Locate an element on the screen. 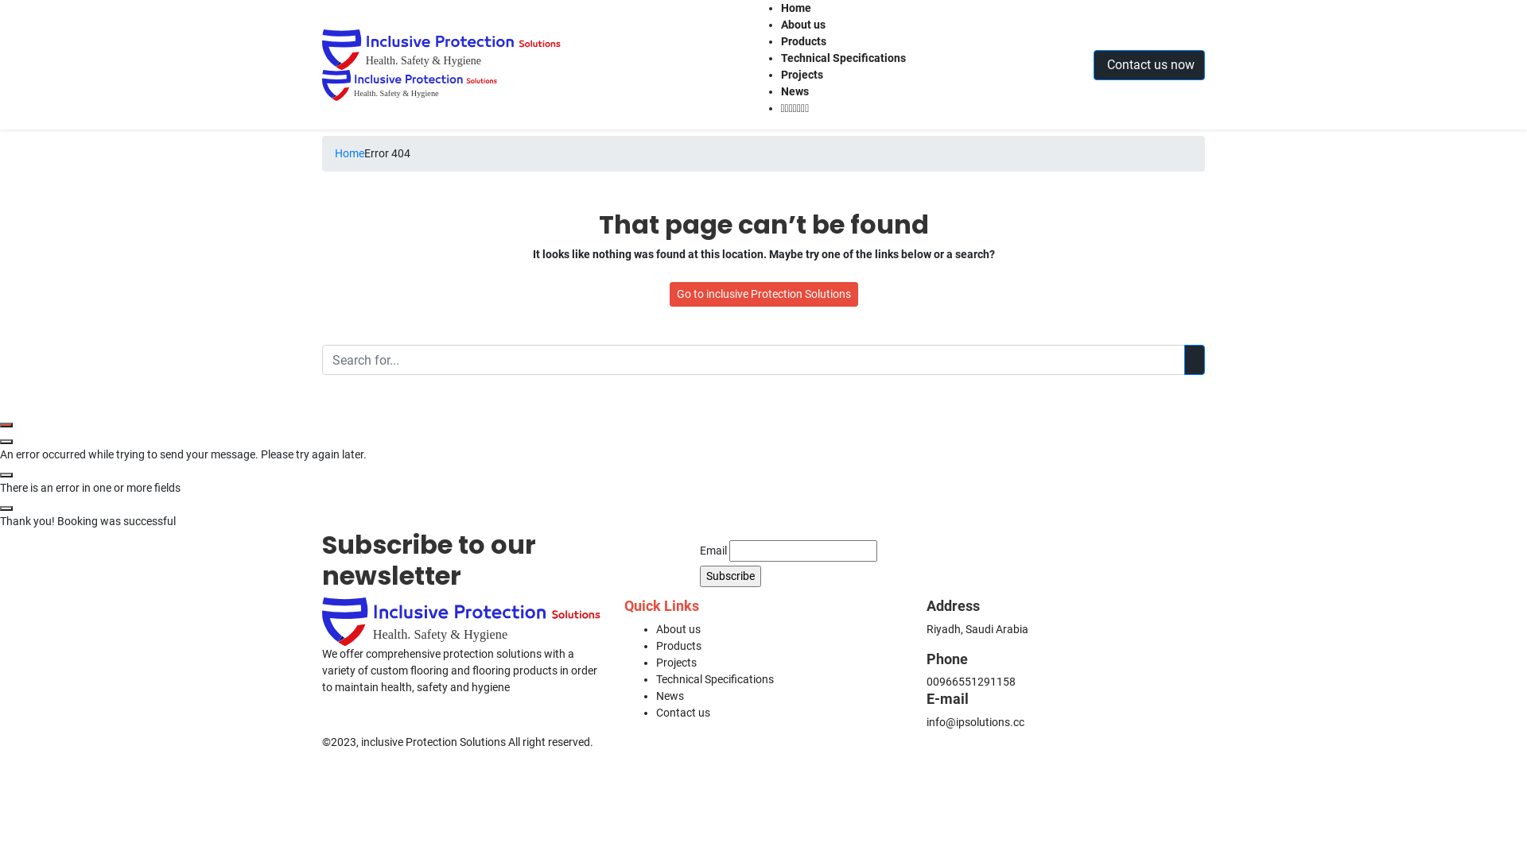 Image resolution: width=1527 pixels, height=858 pixels. info@ipsolutions.cc is located at coordinates (975, 722).